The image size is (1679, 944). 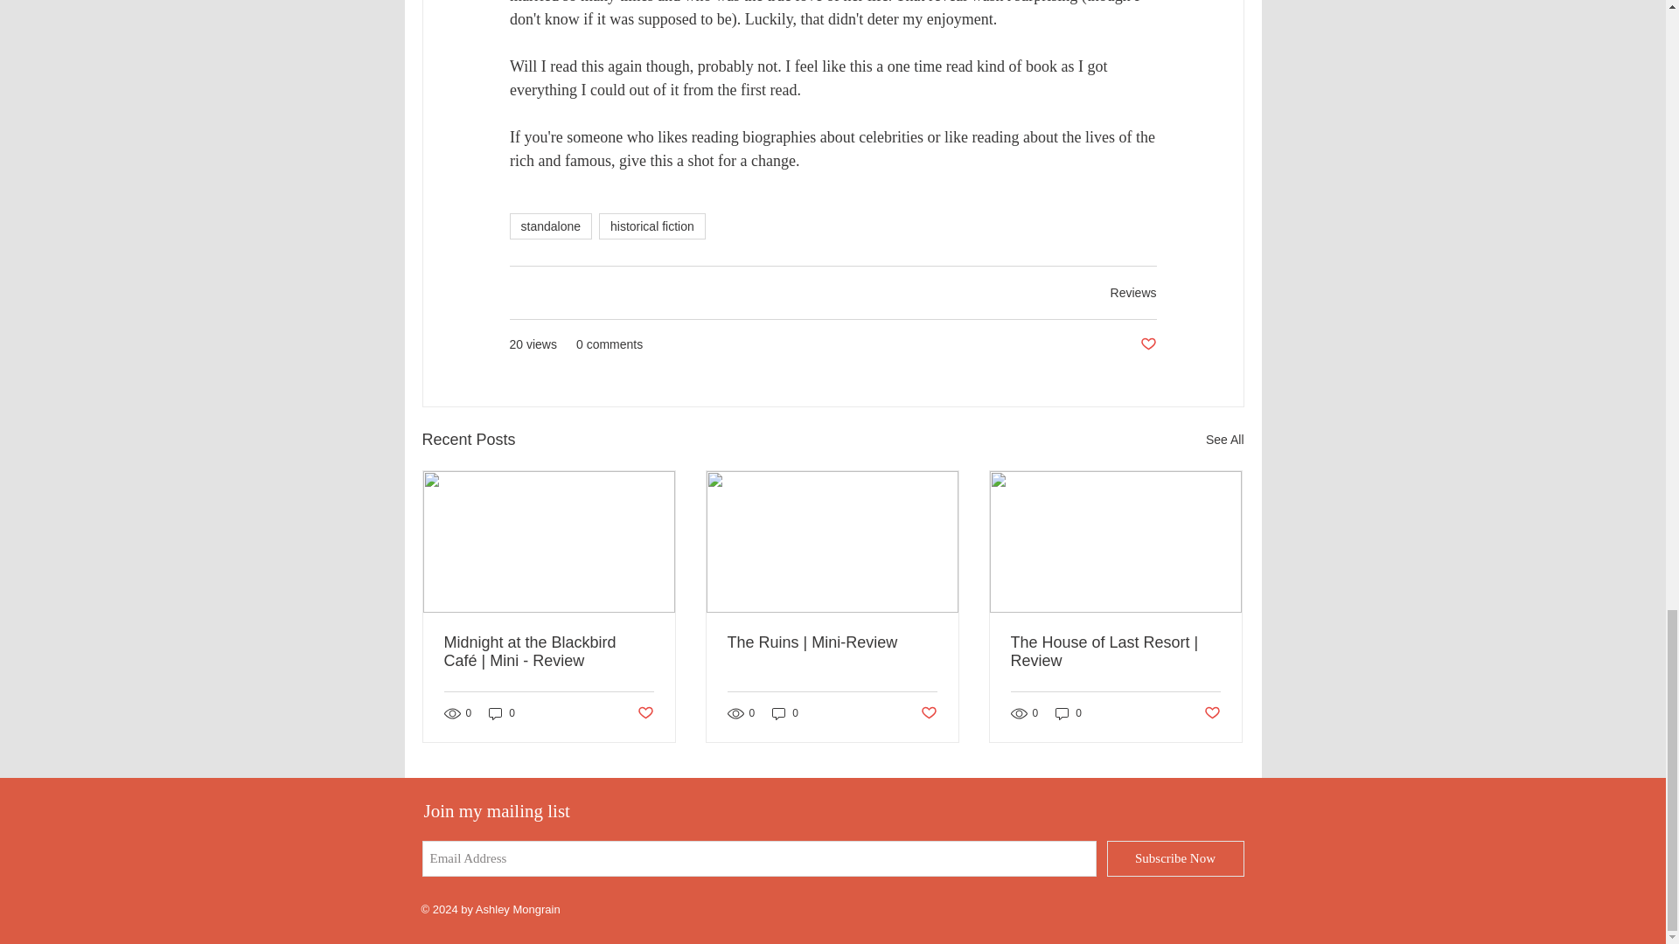 What do you see at coordinates (1147, 344) in the screenshot?
I see `Post not marked as liked` at bounding box center [1147, 344].